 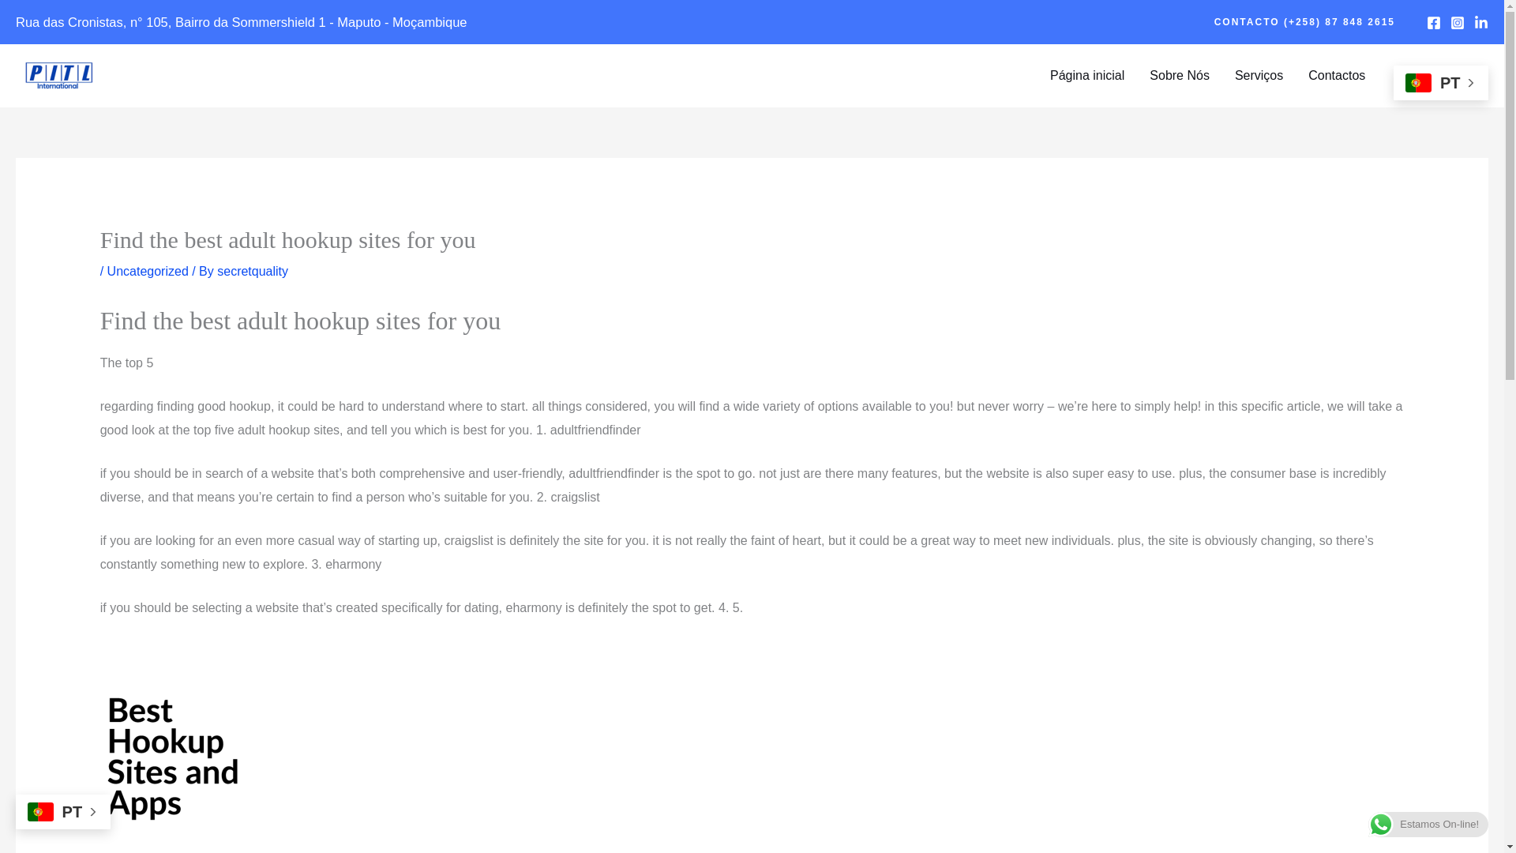 What do you see at coordinates (1337, 75) in the screenshot?
I see `Contactos` at bounding box center [1337, 75].